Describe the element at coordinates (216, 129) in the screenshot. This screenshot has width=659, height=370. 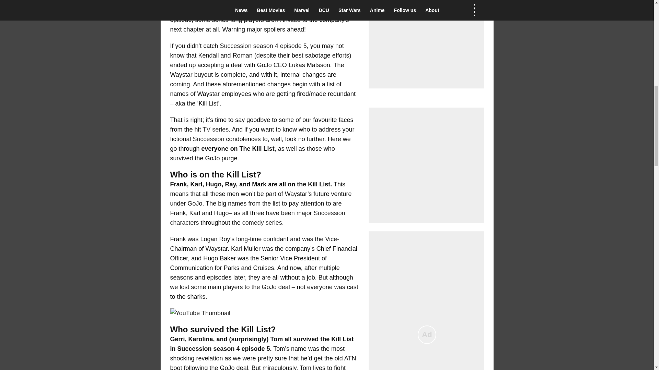
I see `TV series` at that location.